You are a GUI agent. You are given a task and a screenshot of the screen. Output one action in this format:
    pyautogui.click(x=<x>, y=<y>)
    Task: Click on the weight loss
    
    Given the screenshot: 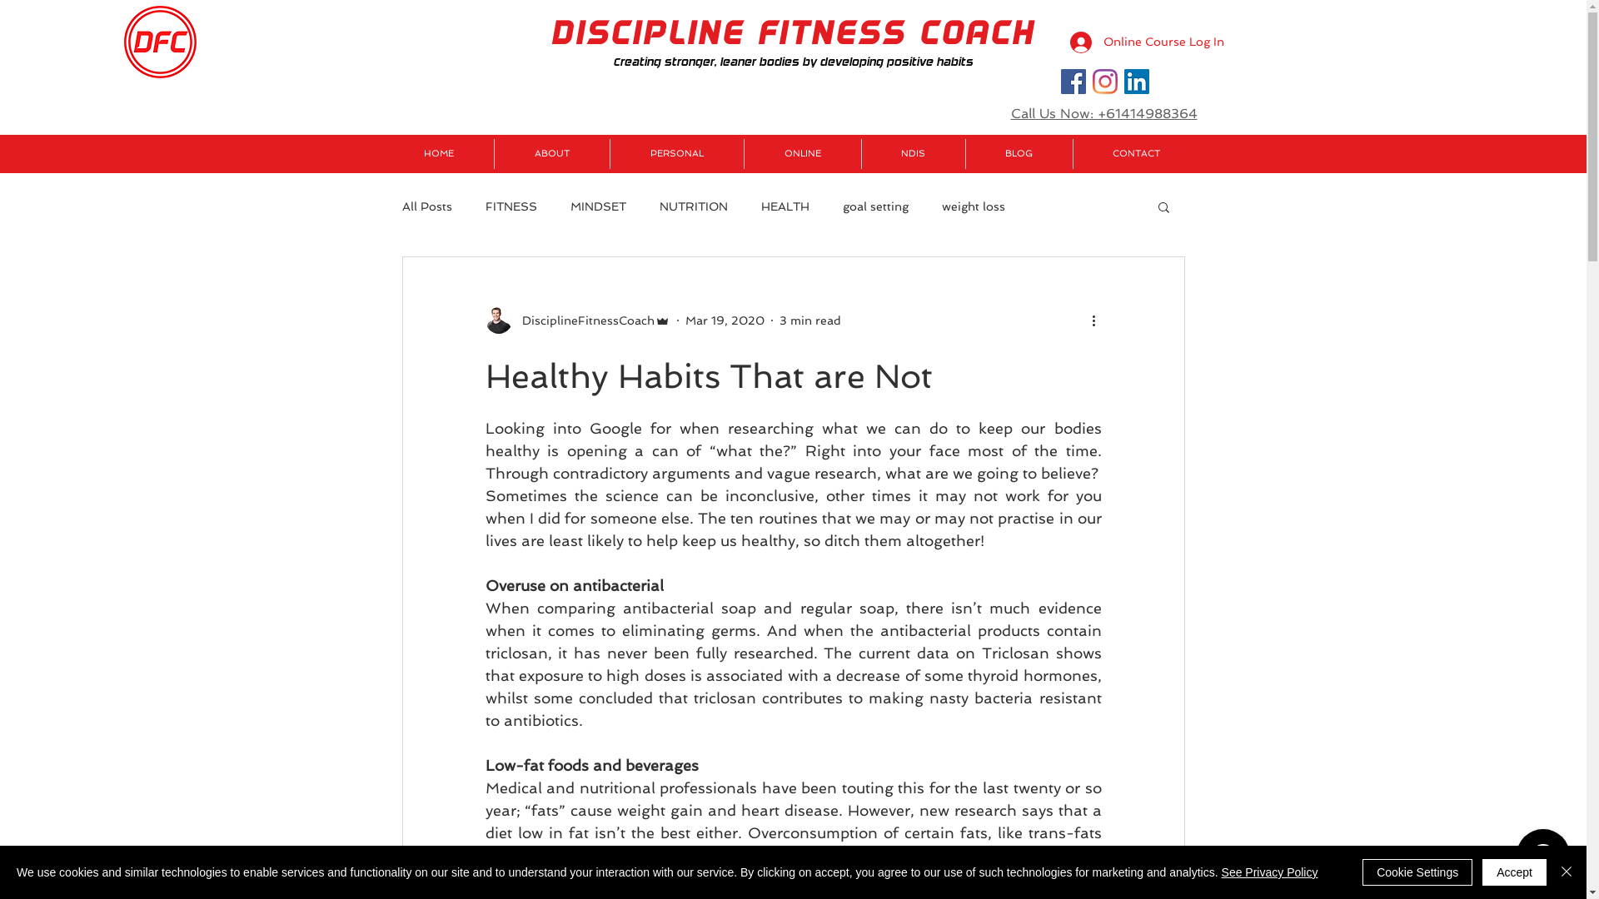 What is the action you would take?
    pyautogui.click(x=973, y=206)
    